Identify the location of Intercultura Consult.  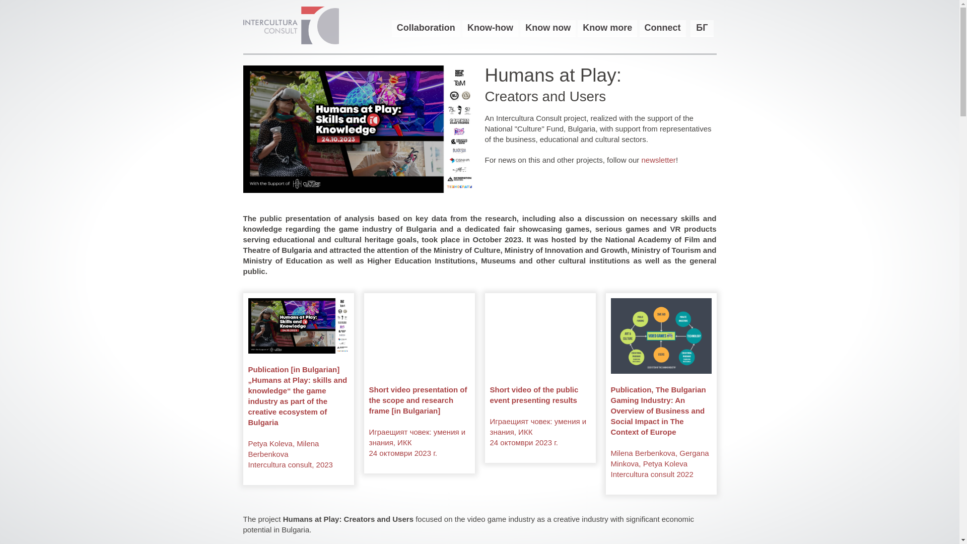
(291, 25).